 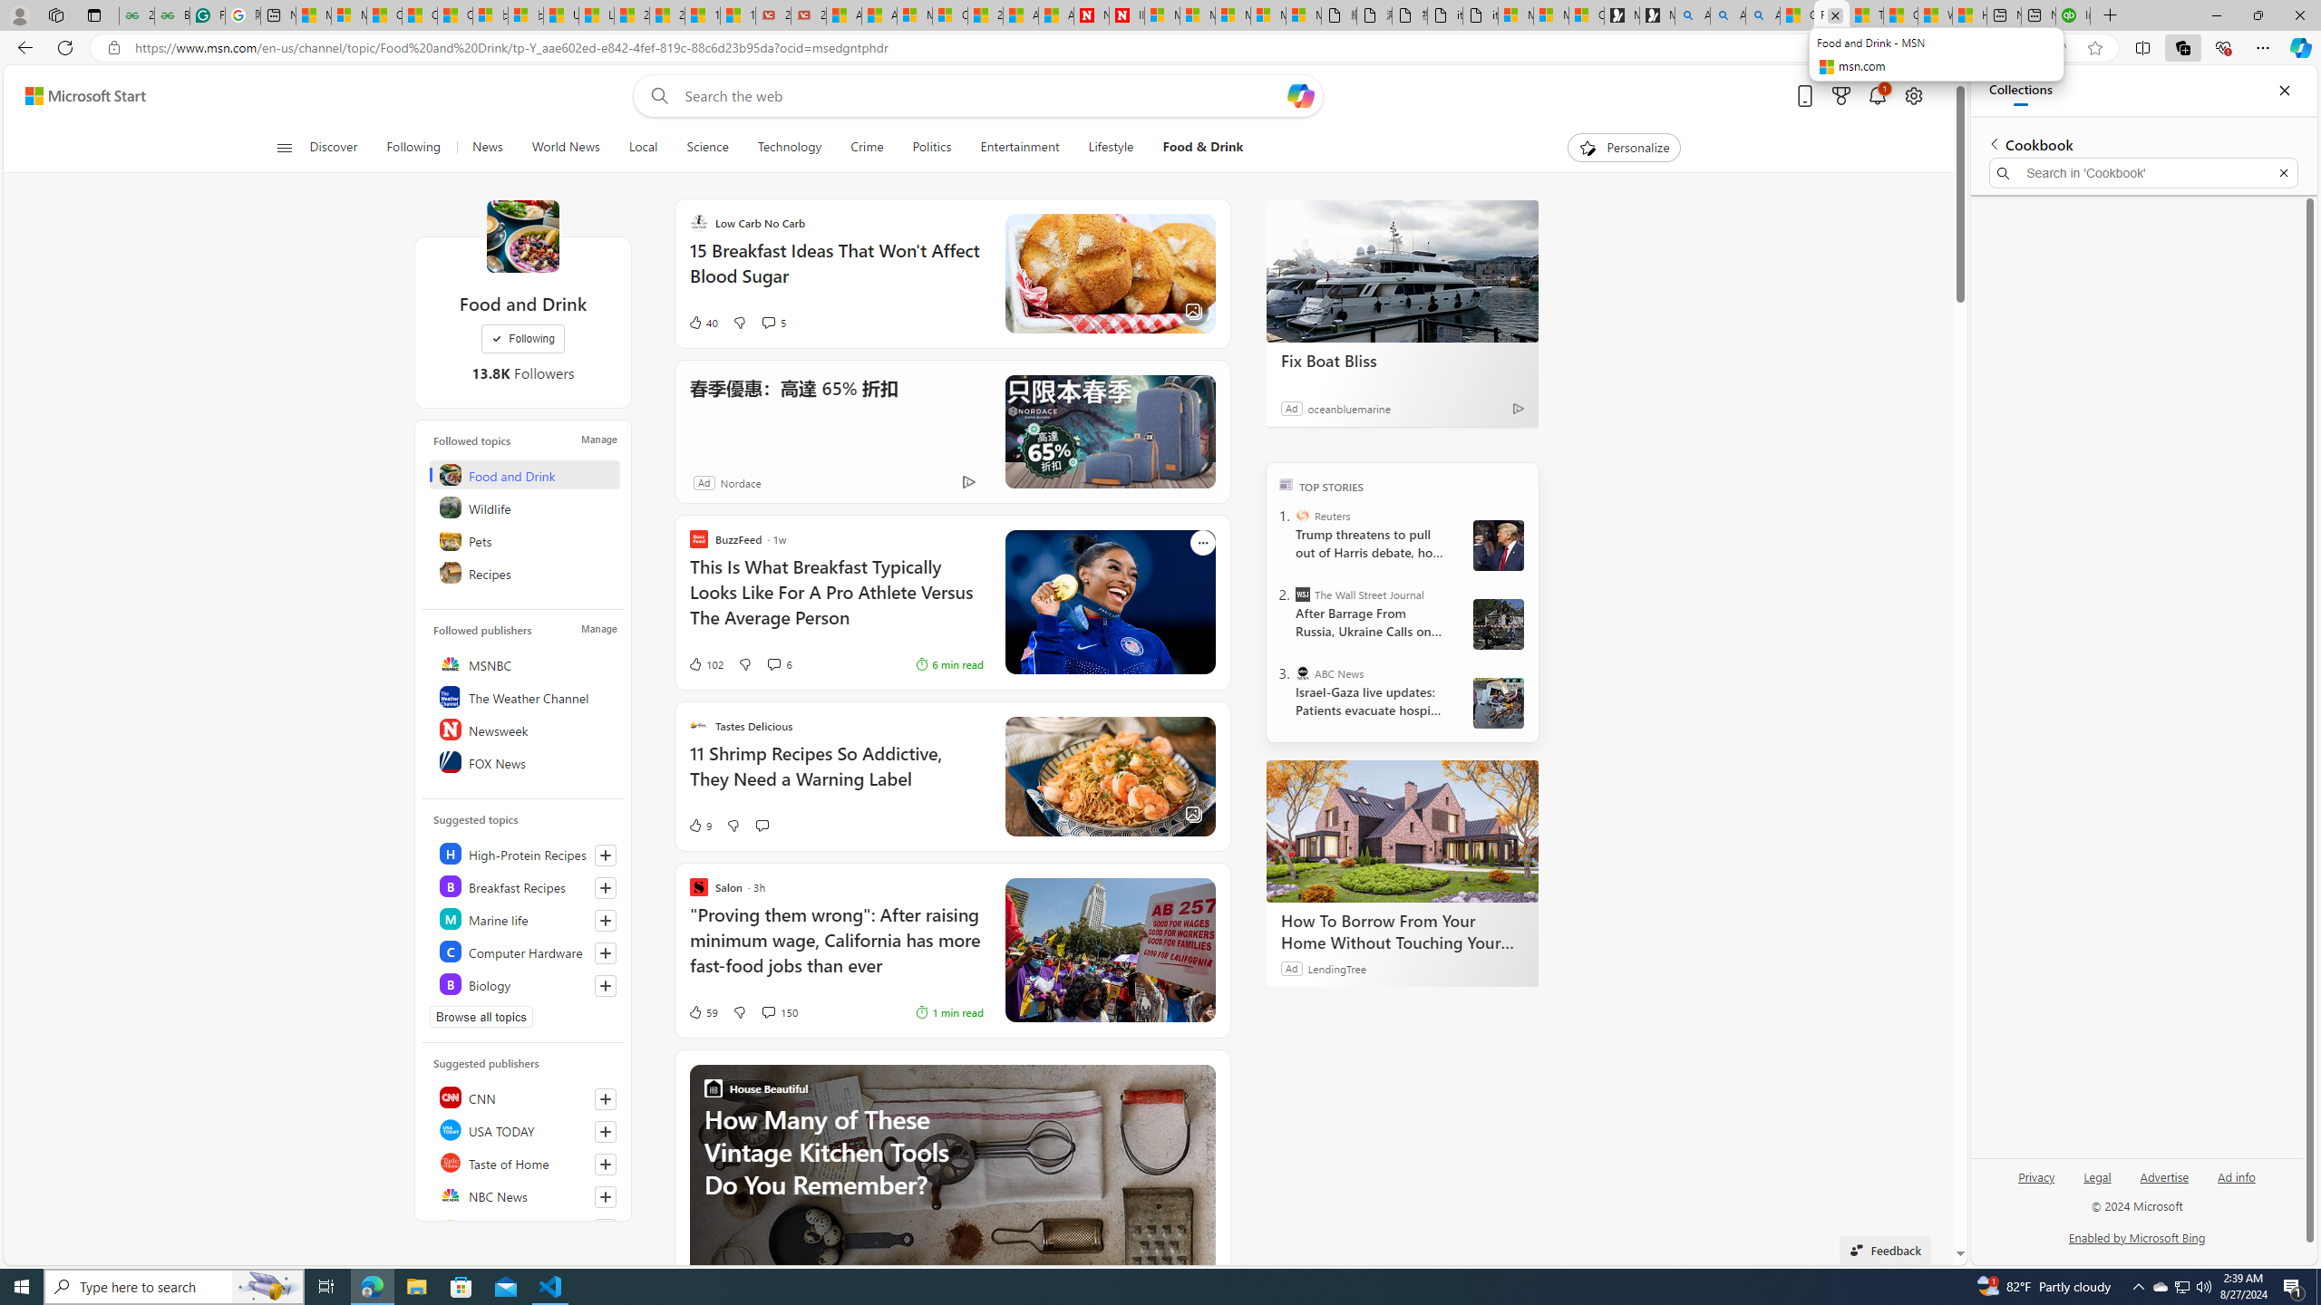 What do you see at coordinates (524, 1194) in the screenshot?
I see `NBC News` at bounding box center [524, 1194].